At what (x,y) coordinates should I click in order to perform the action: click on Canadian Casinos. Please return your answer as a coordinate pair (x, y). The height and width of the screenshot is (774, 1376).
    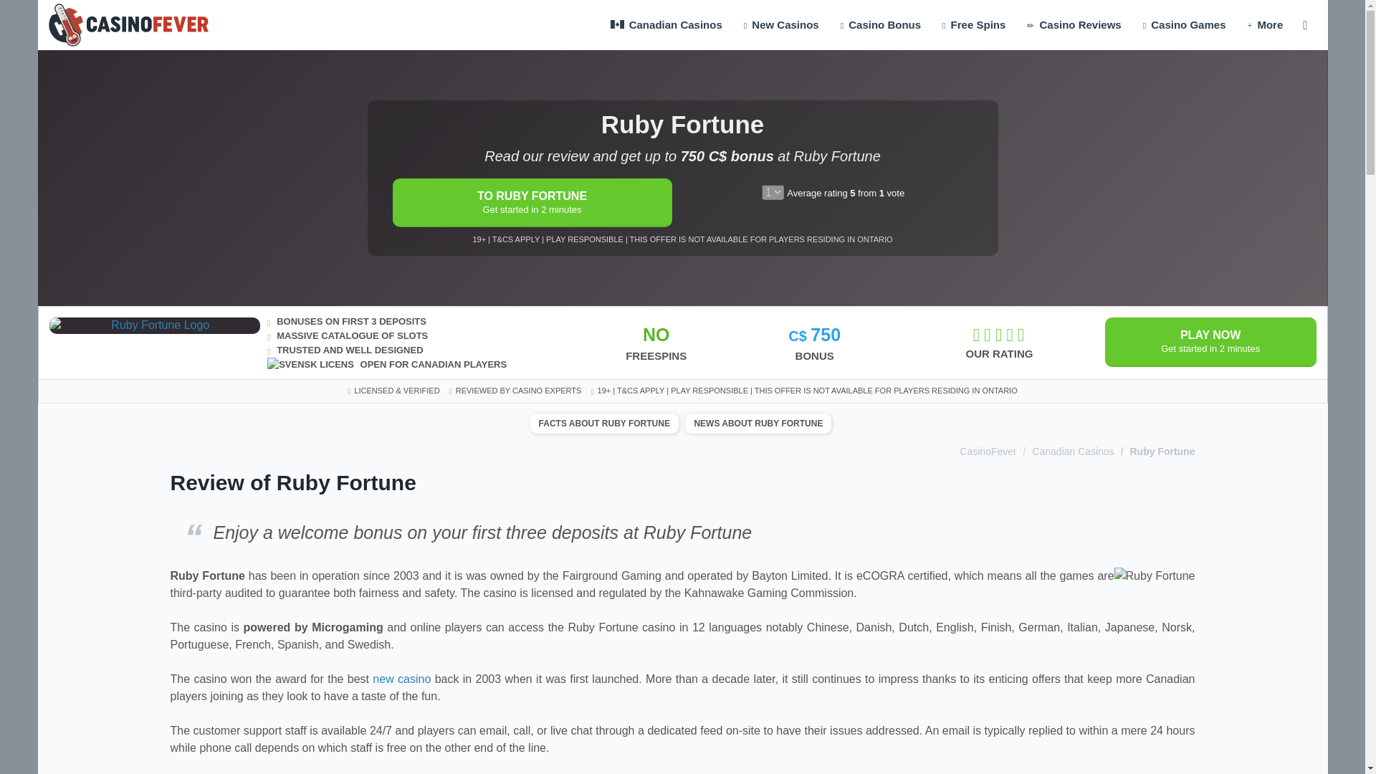
    Looking at the image, I should click on (668, 25).